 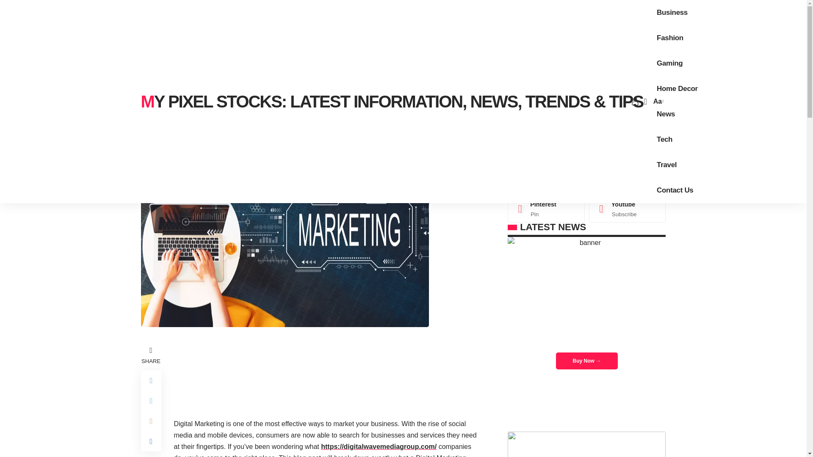 I want to click on Home Decor, so click(x=677, y=89).